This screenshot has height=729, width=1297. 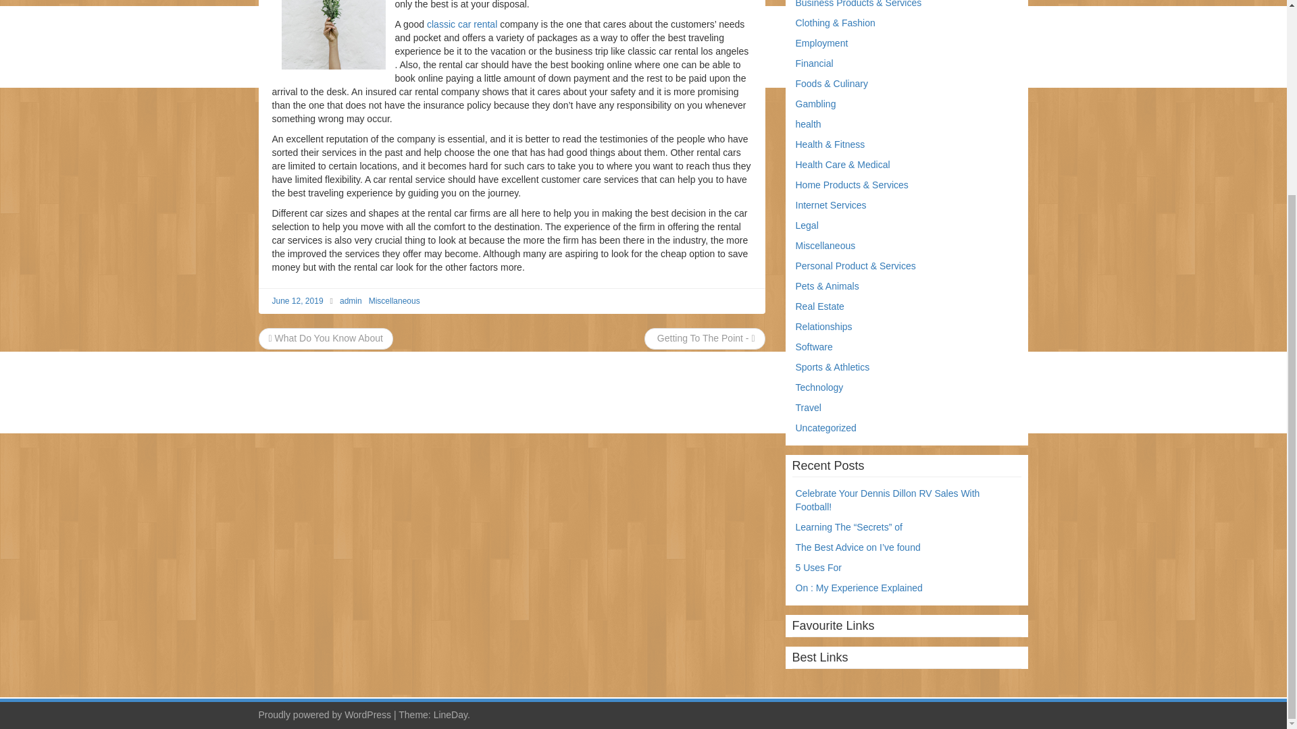 I want to click on Employment, so click(x=821, y=43).